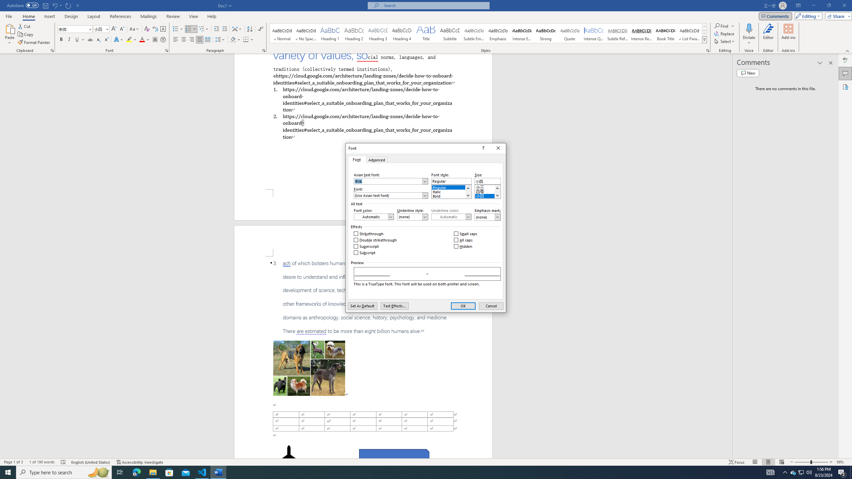  Describe the element at coordinates (450, 33) in the screenshot. I see `Subtitle` at that location.